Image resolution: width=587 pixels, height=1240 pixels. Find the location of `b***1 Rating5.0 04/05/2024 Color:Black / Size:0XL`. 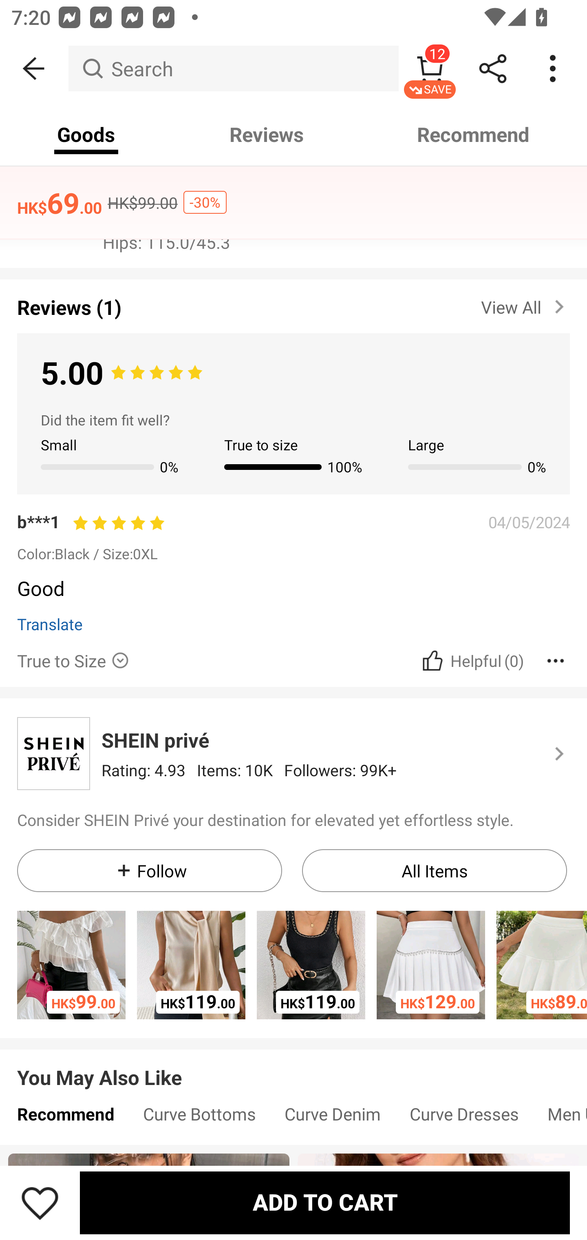

b***1 Rating5.0 04/05/2024 Color:Black / Size:0XL is located at coordinates (293, 536).